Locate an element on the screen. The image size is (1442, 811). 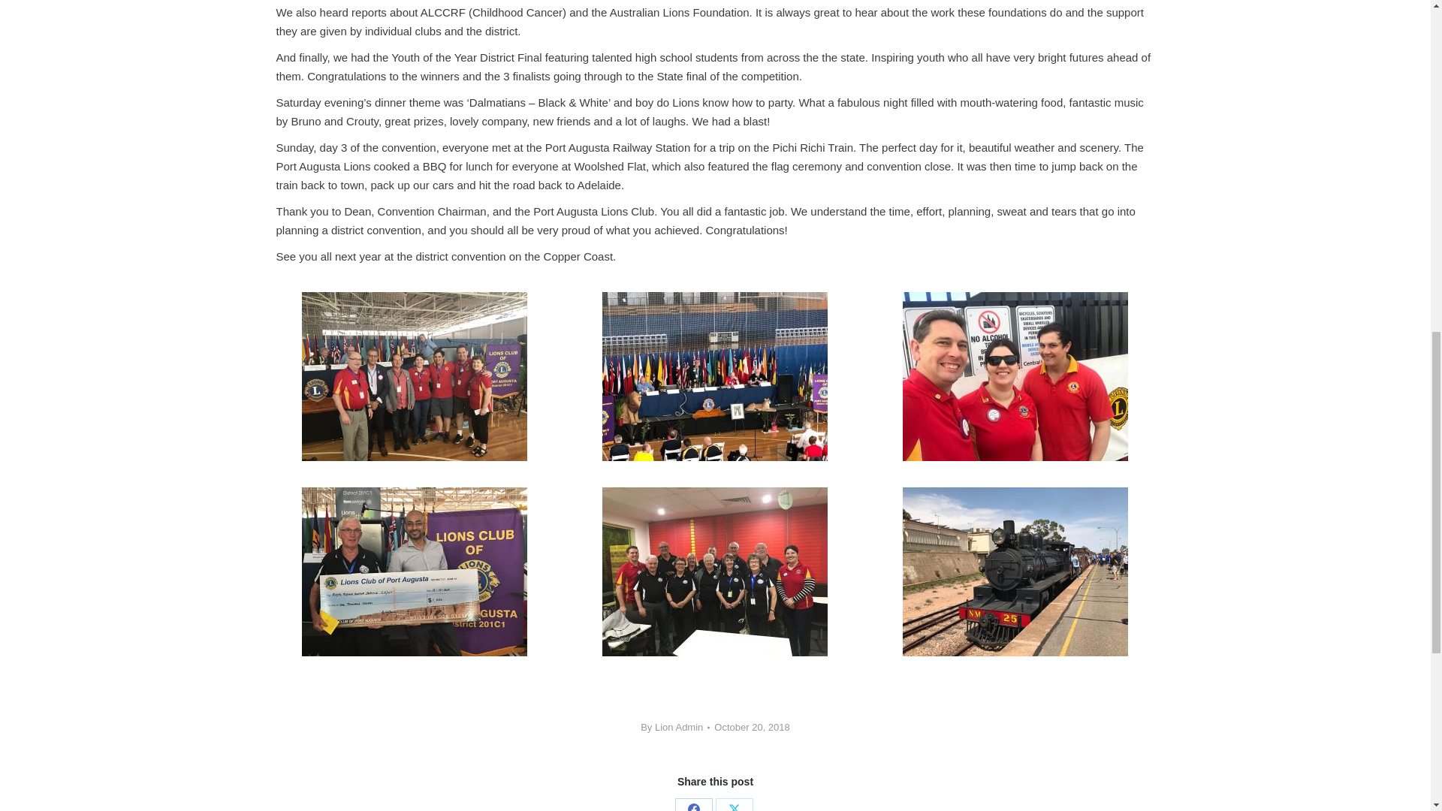
X is located at coordinates (734, 804).